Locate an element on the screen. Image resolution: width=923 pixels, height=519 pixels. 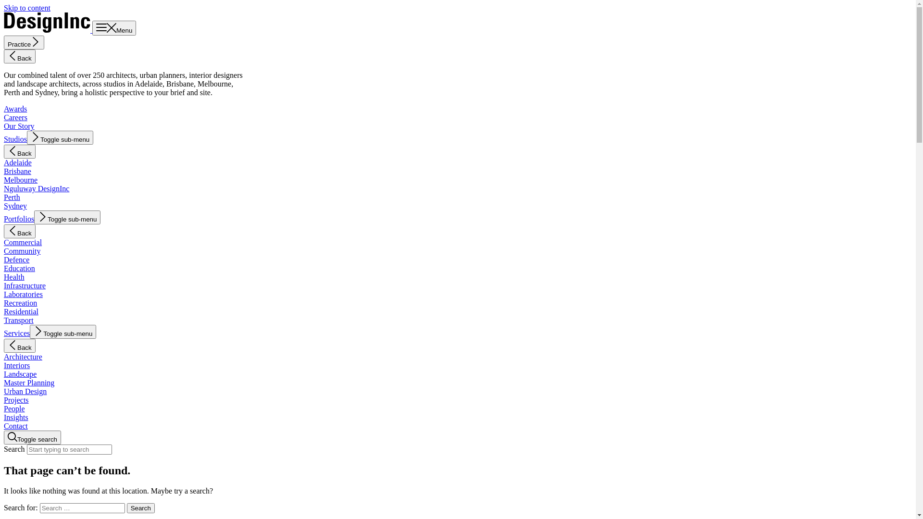
Commercial is located at coordinates (23, 242).